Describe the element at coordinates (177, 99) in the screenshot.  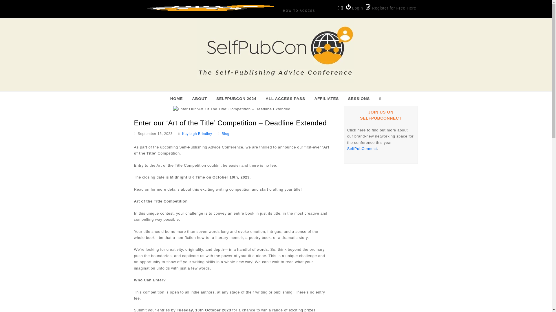
I see `HOME` at that location.